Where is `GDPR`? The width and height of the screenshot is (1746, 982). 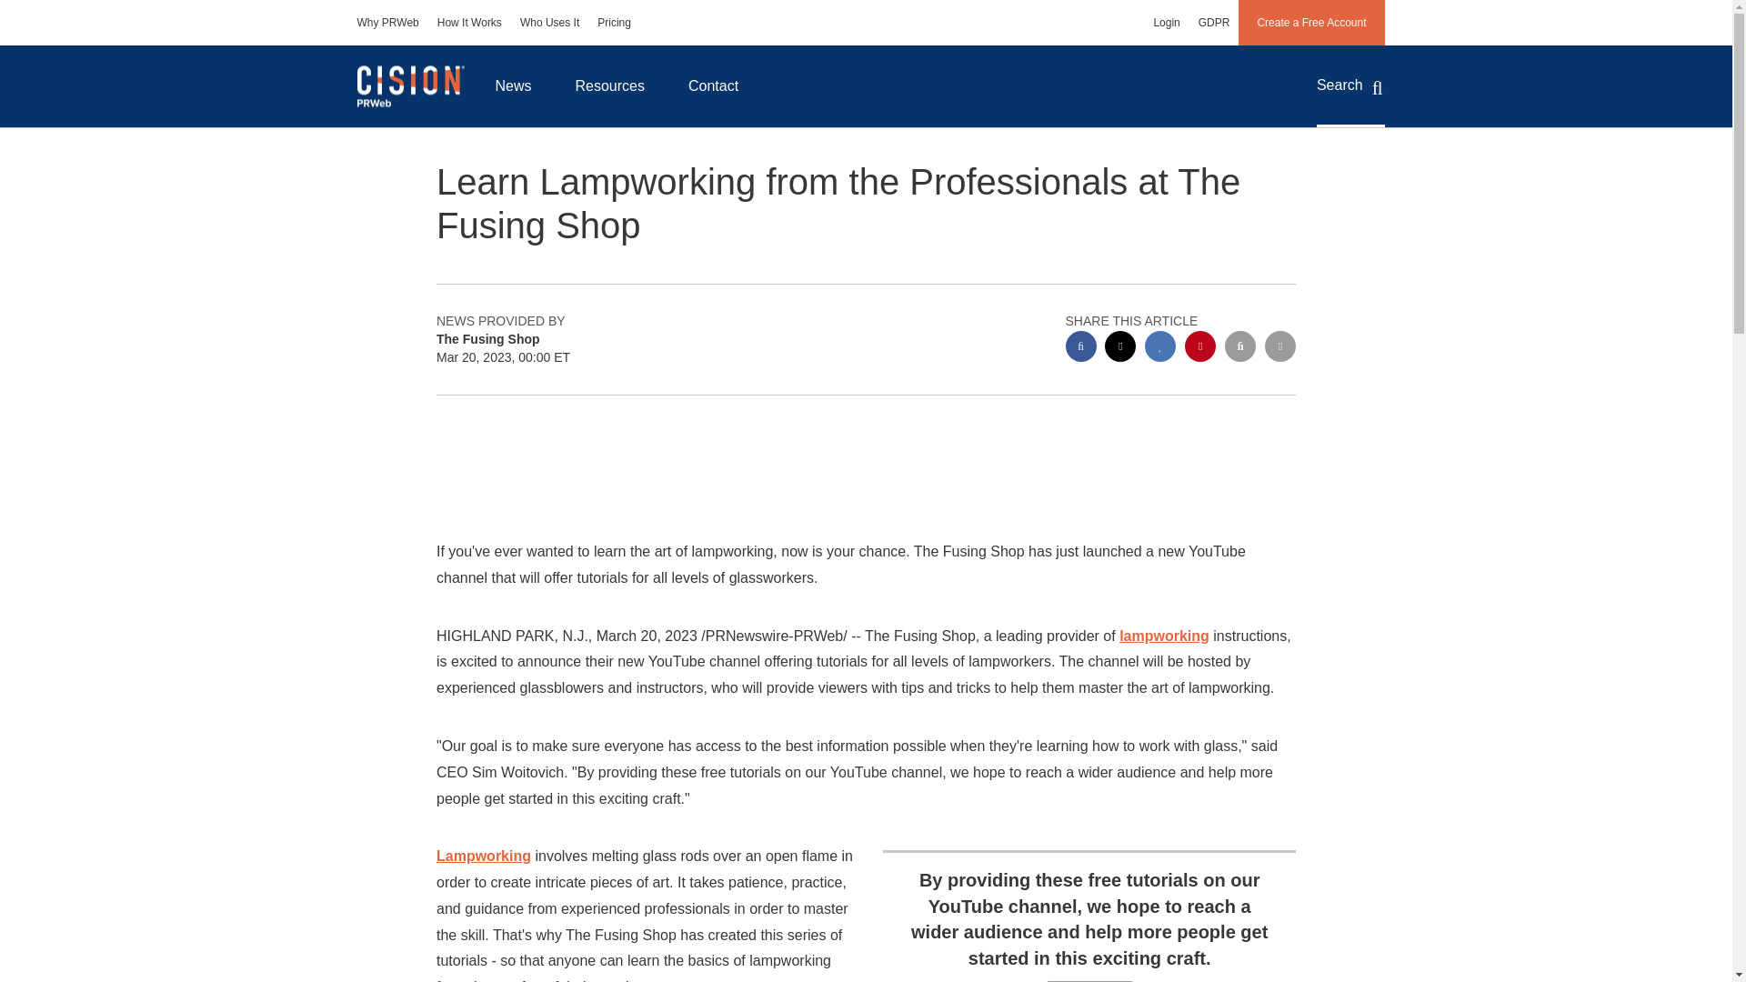
GDPR is located at coordinates (1214, 22).